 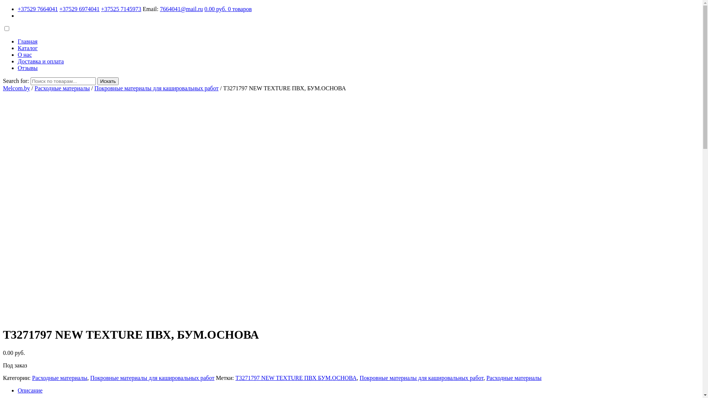 I want to click on +37529 6974041, so click(x=80, y=9).